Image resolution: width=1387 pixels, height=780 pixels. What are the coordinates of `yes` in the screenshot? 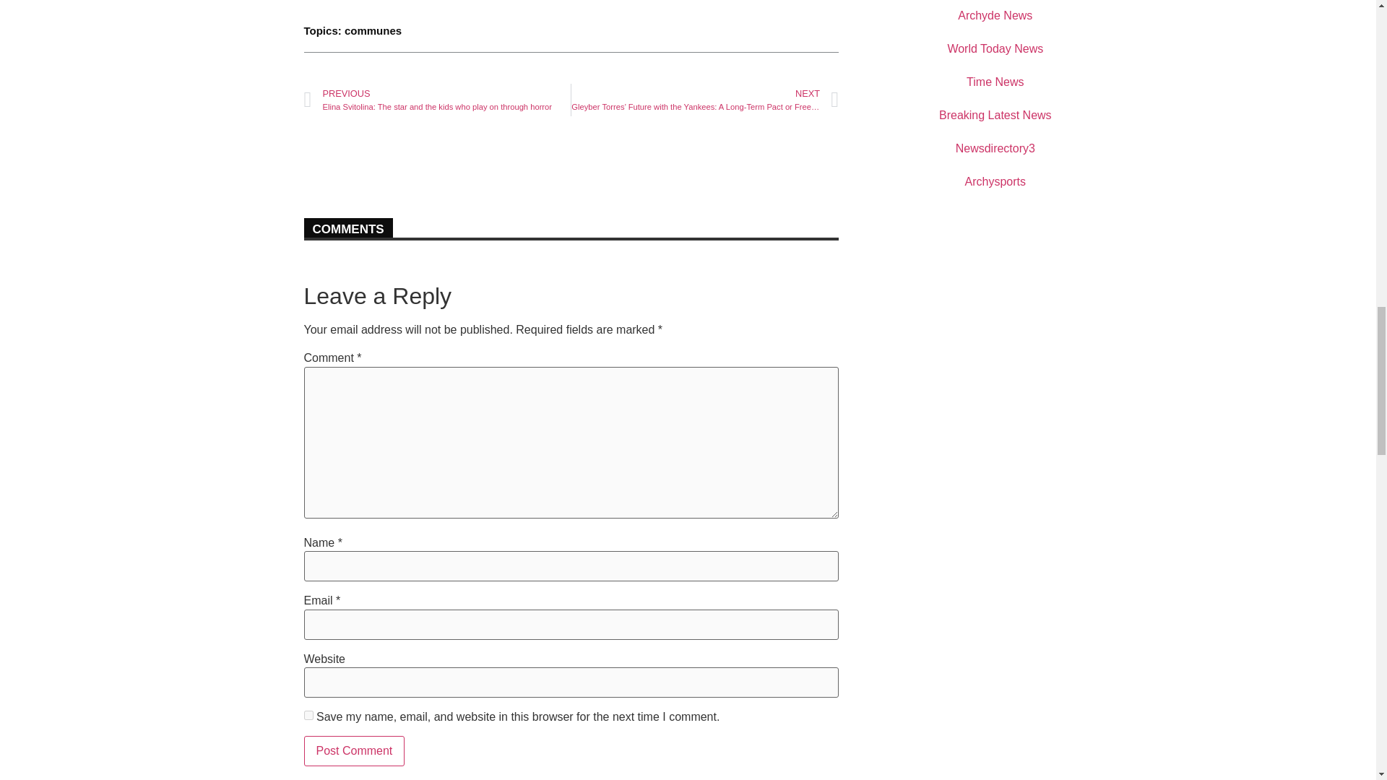 It's located at (308, 715).